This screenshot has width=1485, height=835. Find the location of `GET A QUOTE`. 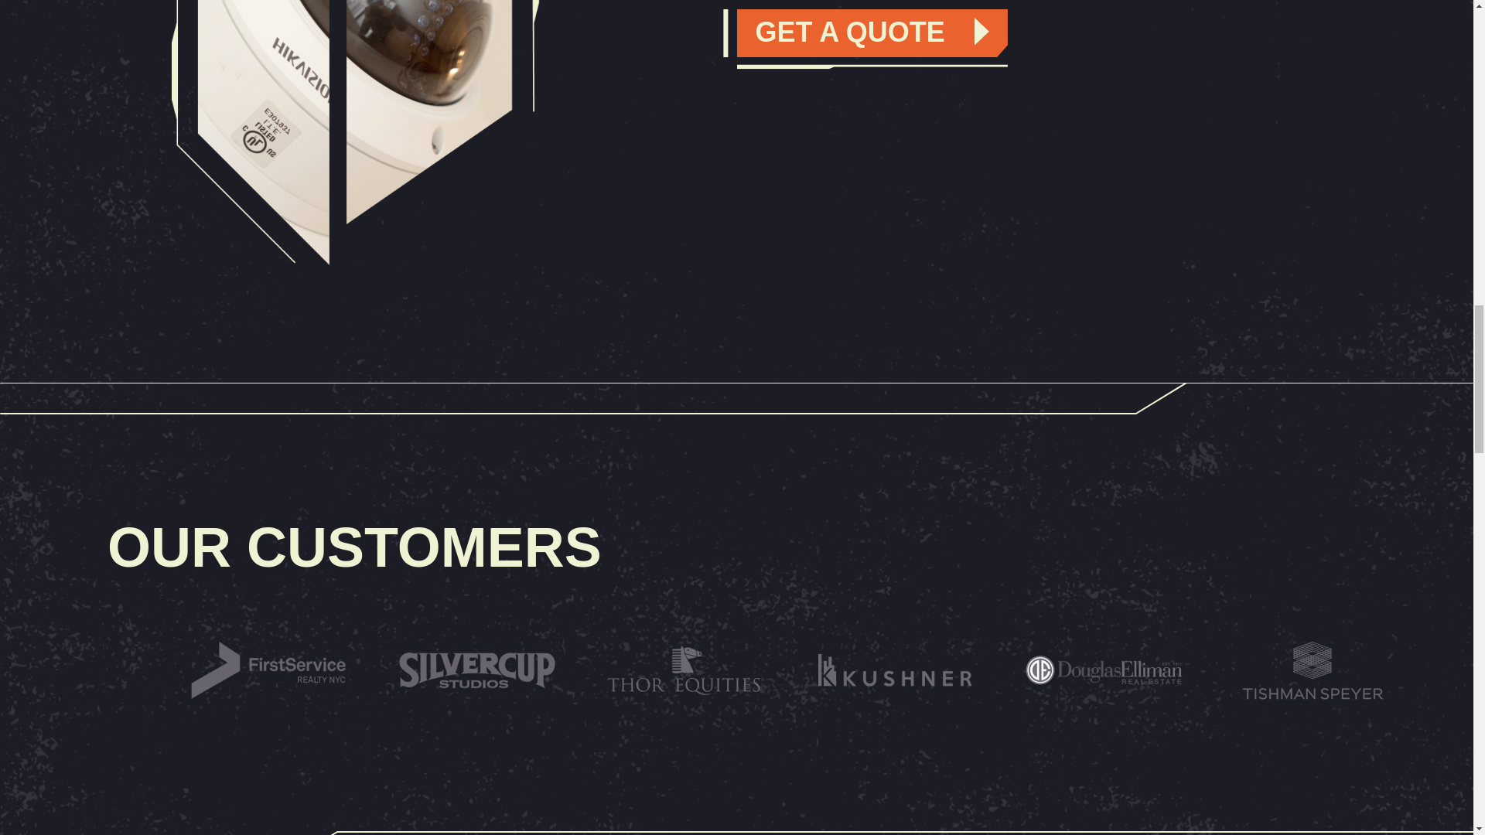

GET A QUOTE is located at coordinates (871, 32).